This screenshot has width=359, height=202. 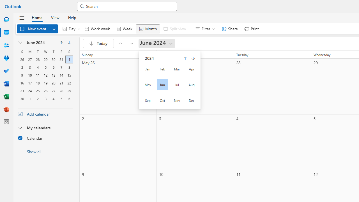 I want to click on People, so click(x=6, y=45).